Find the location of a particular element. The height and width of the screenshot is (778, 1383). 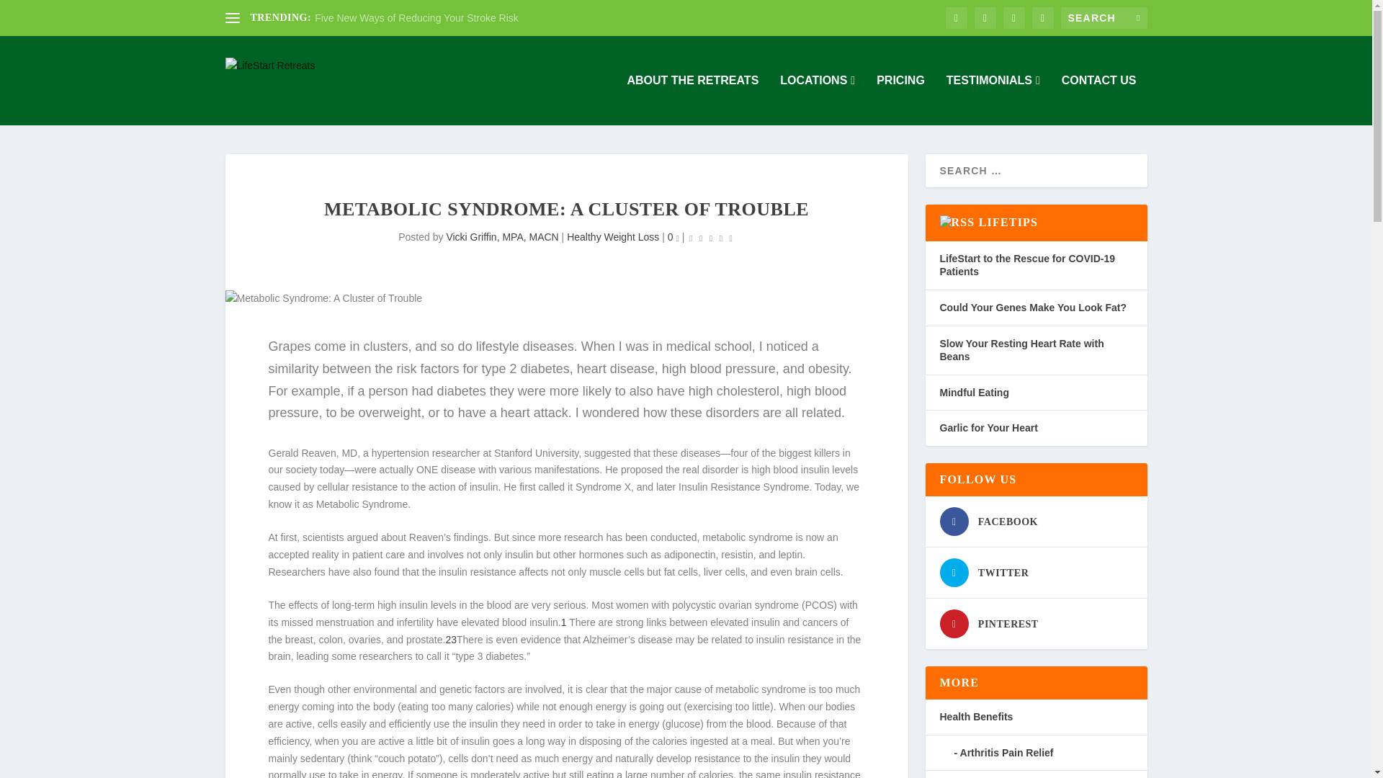

TESTIMONIALS is located at coordinates (993, 99).